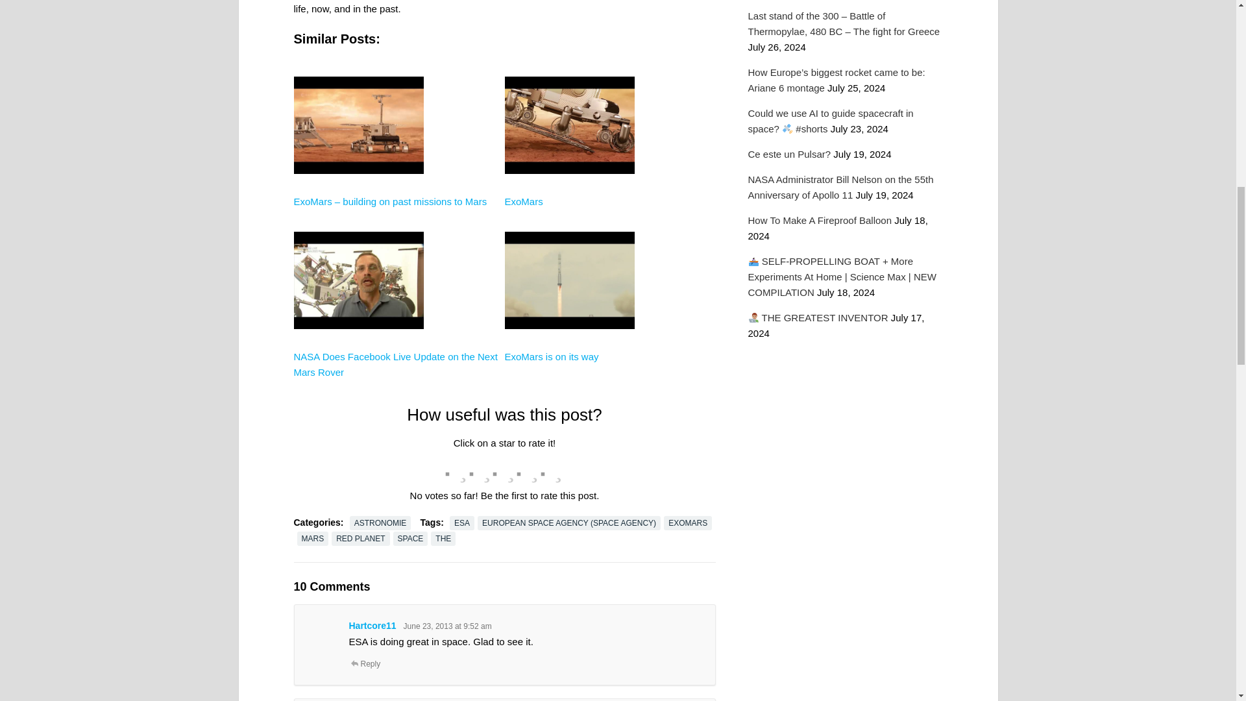 The height and width of the screenshot is (701, 1246). What do you see at coordinates (380, 523) in the screenshot?
I see `ASTRONOMIE` at bounding box center [380, 523].